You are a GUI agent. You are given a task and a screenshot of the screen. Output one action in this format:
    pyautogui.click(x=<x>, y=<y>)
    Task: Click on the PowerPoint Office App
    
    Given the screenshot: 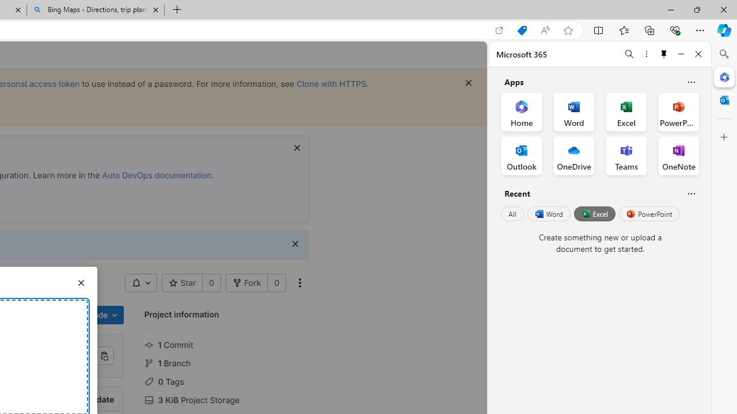 What is the action you would take?
    pyautogui.click(x=678, y=112)
    